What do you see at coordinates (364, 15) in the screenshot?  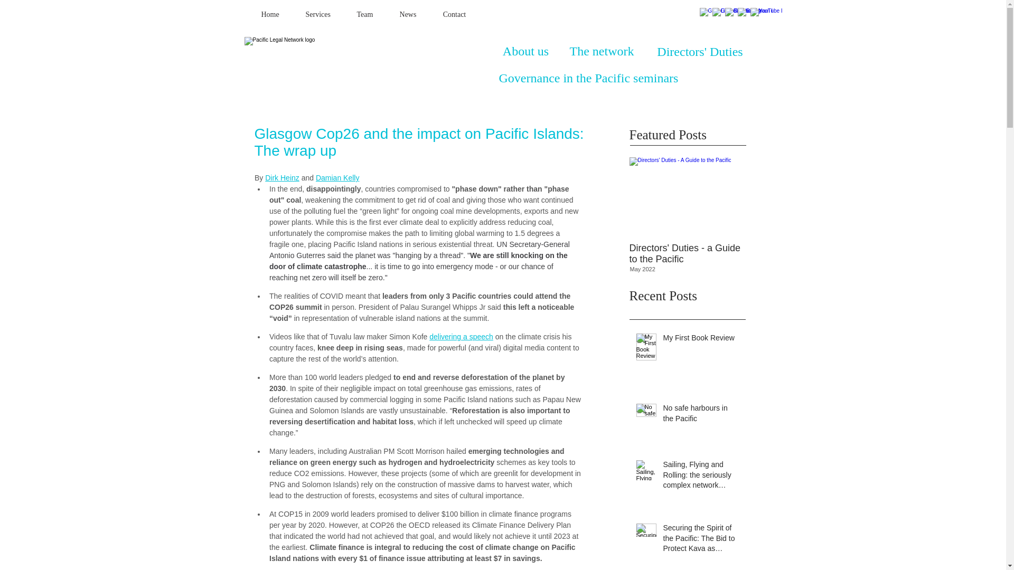 I see `Team` at bounding box center [364, 15].